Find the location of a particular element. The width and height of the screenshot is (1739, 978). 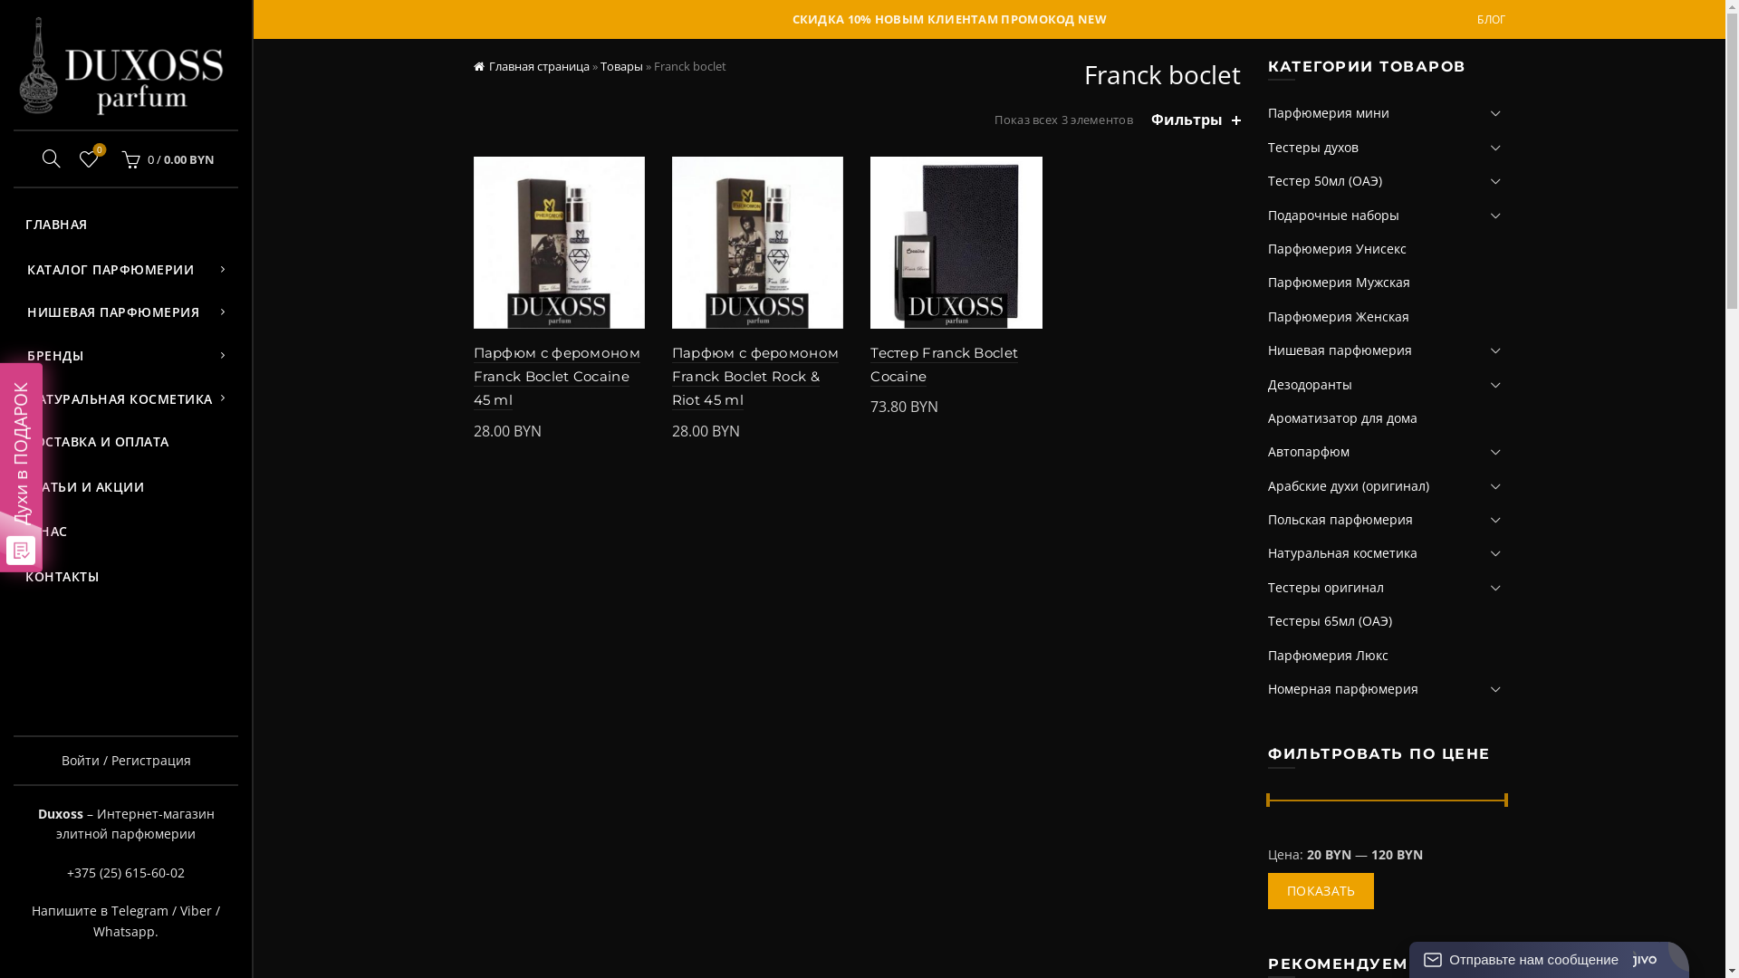

+375 (25) 615-60-02 is located at coordinates (126, 873).